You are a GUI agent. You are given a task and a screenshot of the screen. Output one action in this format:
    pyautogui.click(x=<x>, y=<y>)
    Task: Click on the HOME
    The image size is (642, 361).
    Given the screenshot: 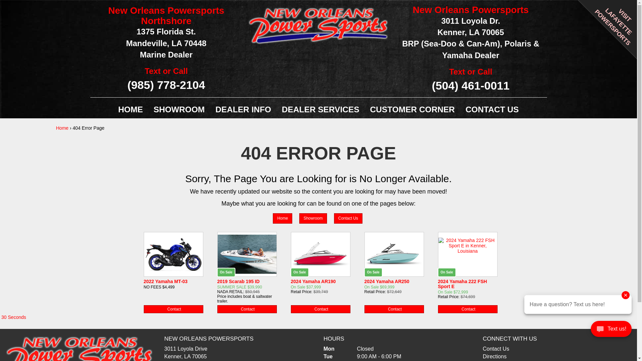 What is the action you would take?
    pyautogui.click(x=130, y=110)
    